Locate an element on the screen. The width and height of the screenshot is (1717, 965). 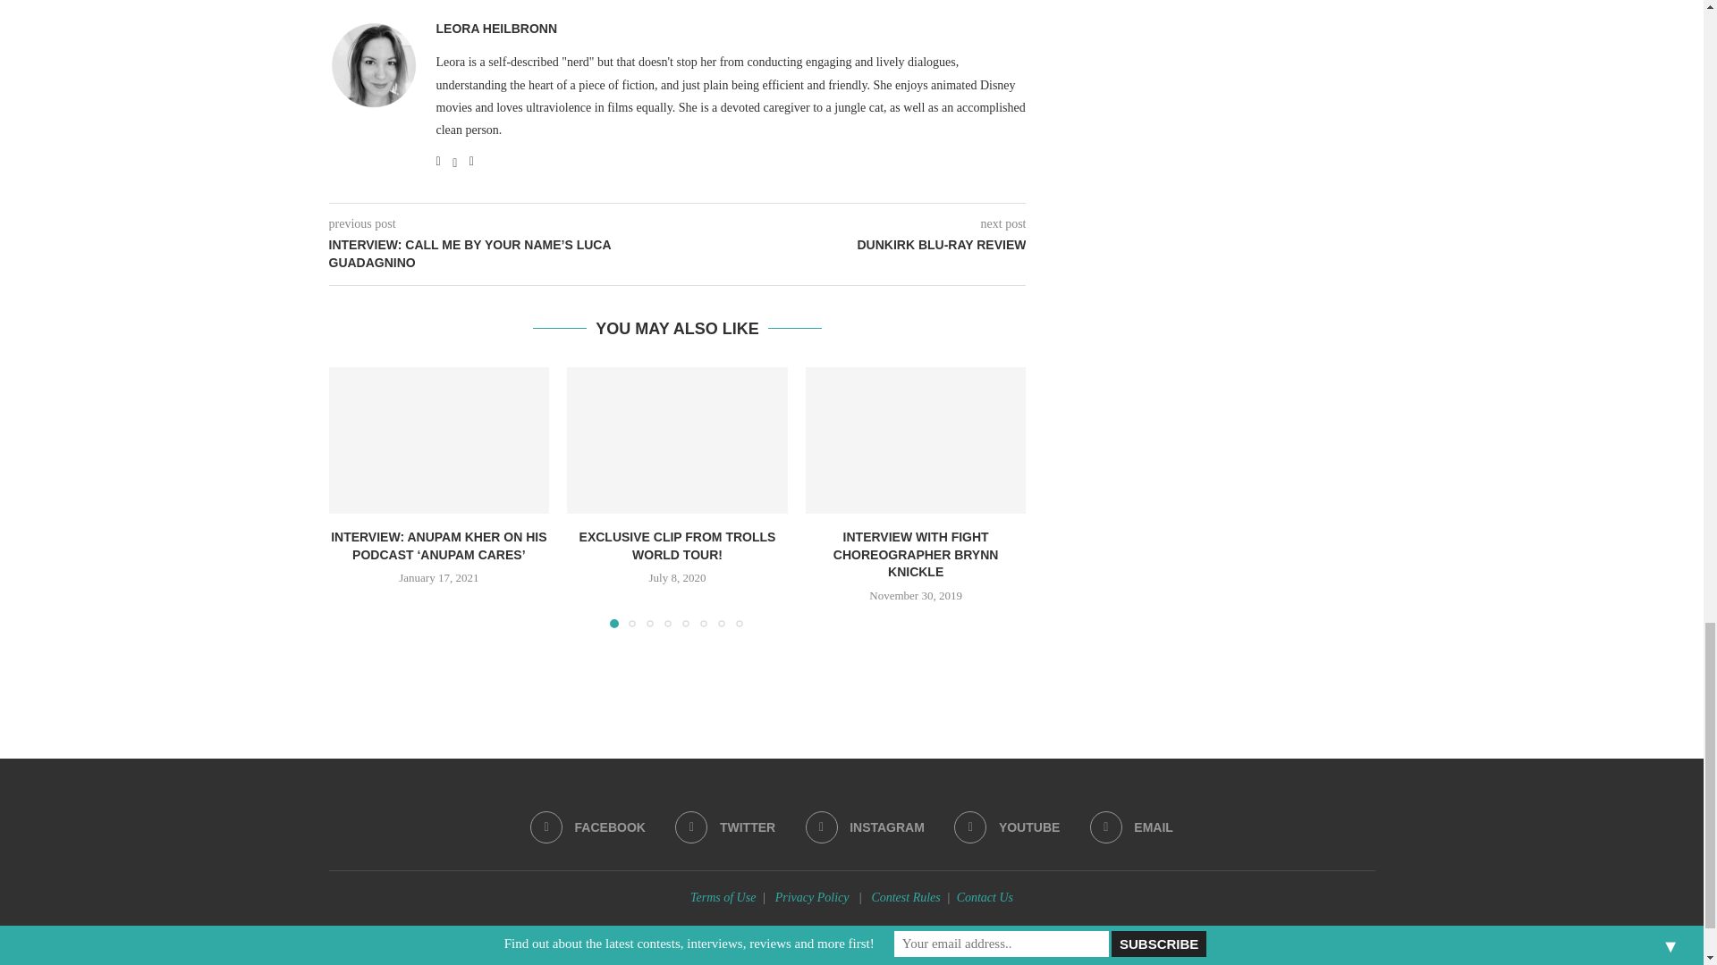
Interview with Fight Choreographer Brynn Knickle is located at coordinates (916, 440).